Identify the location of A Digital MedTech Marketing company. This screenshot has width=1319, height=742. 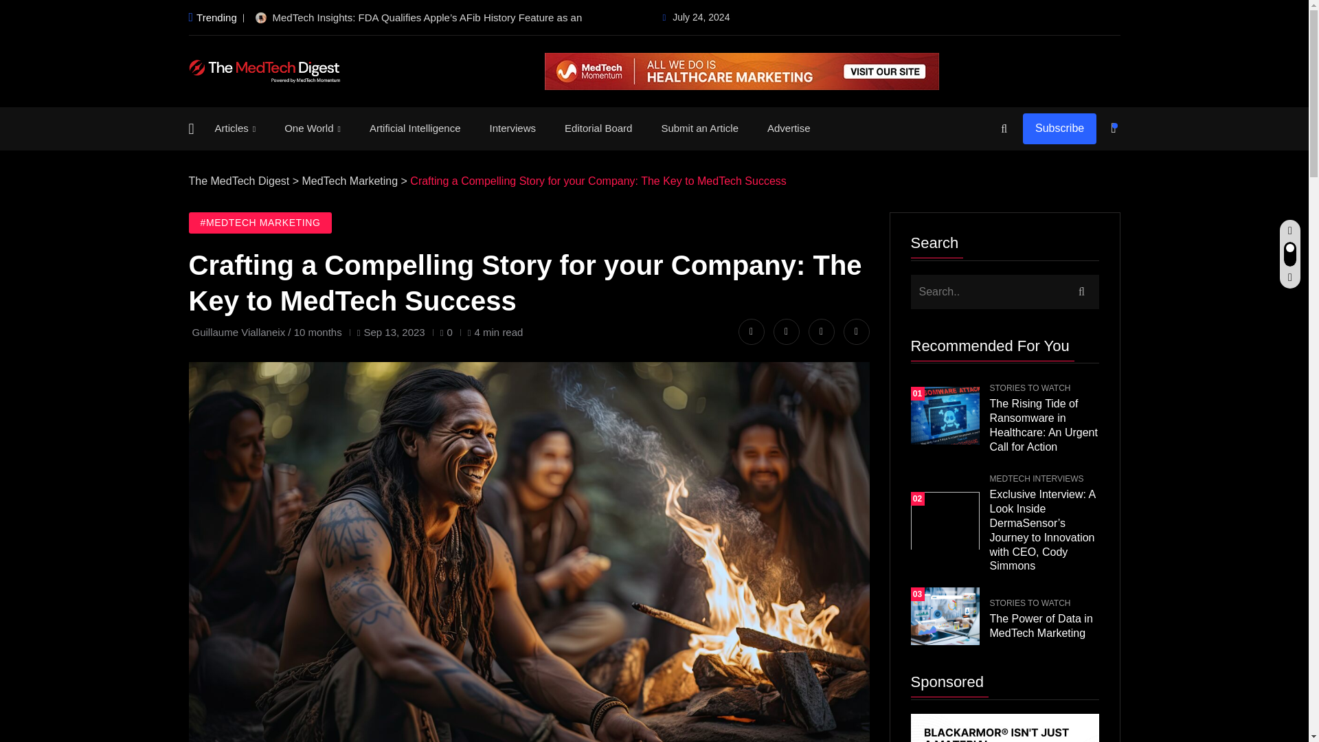
(595, 701).